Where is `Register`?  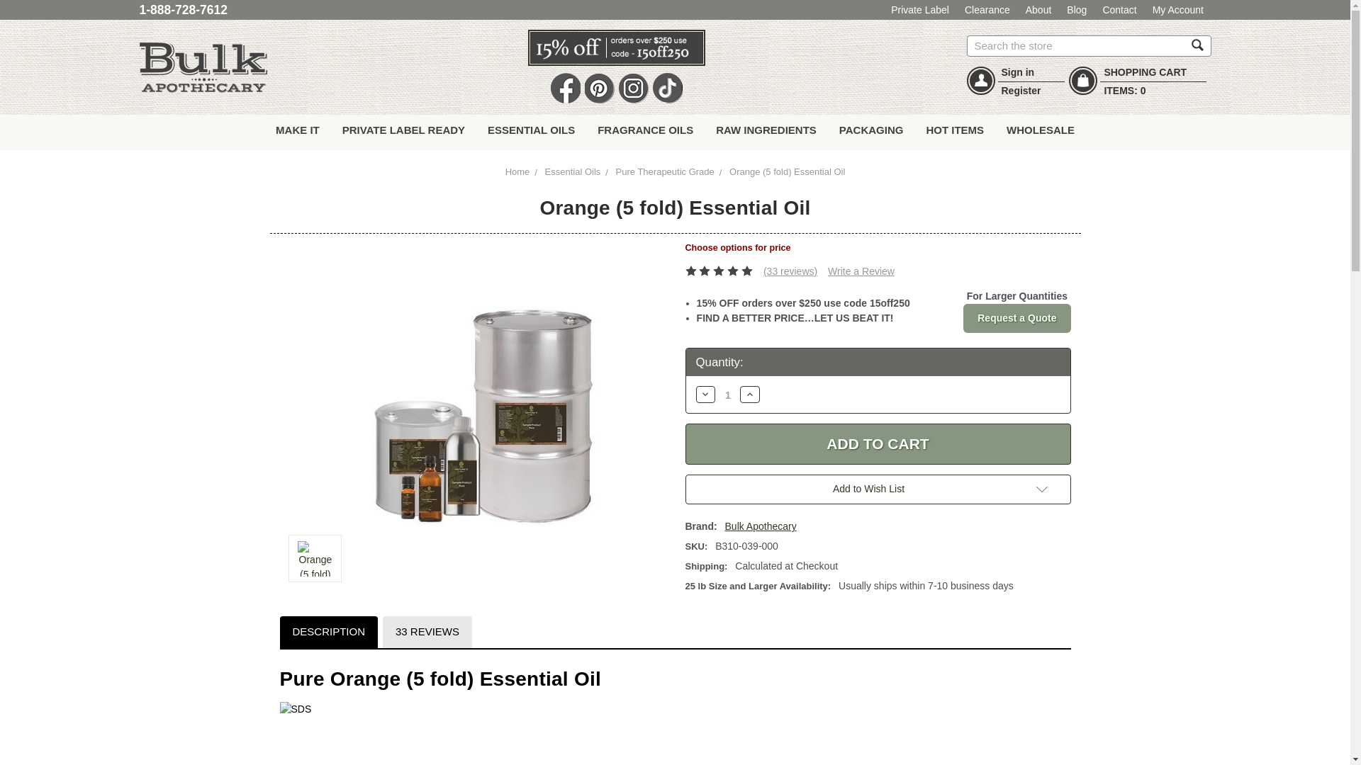 Register is located at coordinates (1021, 91).